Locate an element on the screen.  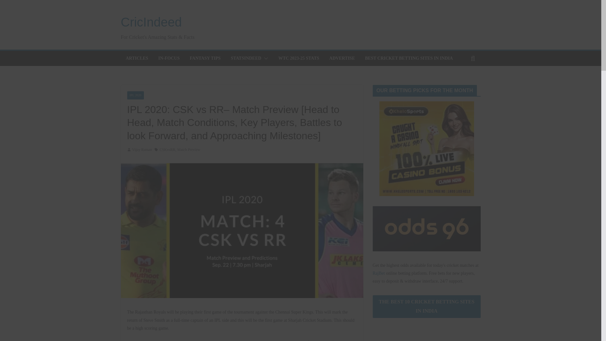
STATSINDEED is located at coordinates (246, 58).